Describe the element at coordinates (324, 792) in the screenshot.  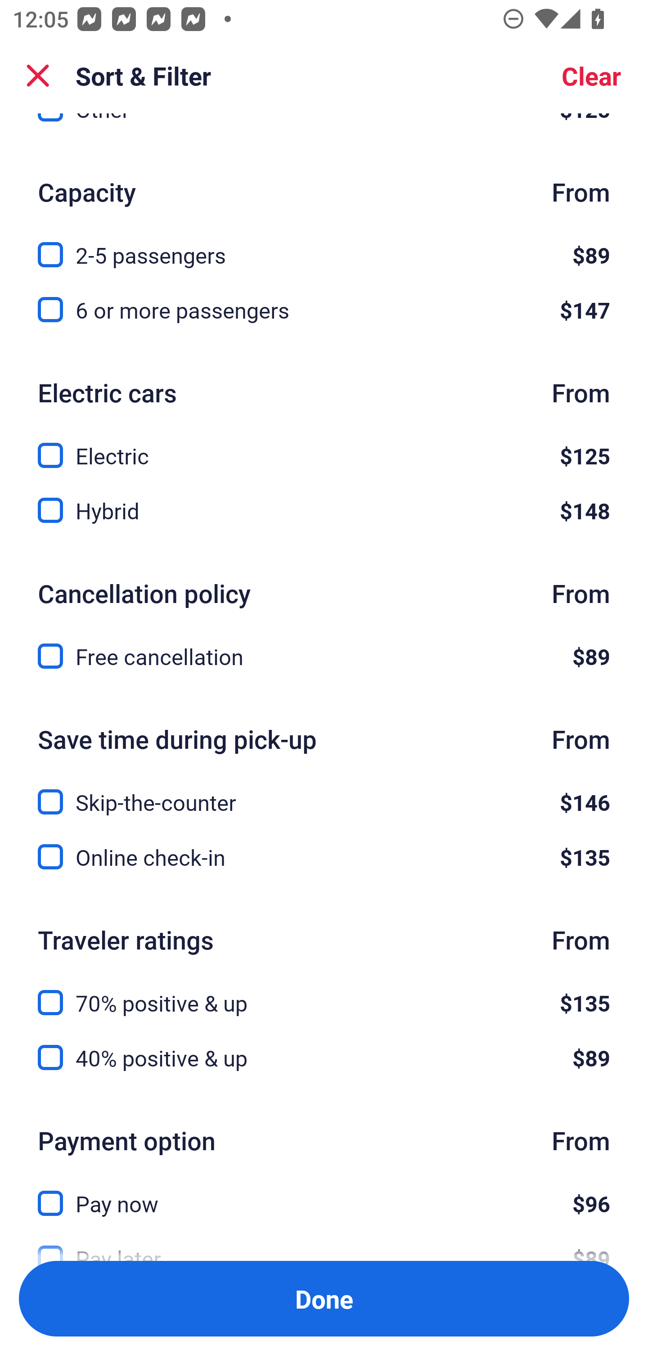
I see `Skip-the-counter, $146 Skip-the-counter $146` at that location.